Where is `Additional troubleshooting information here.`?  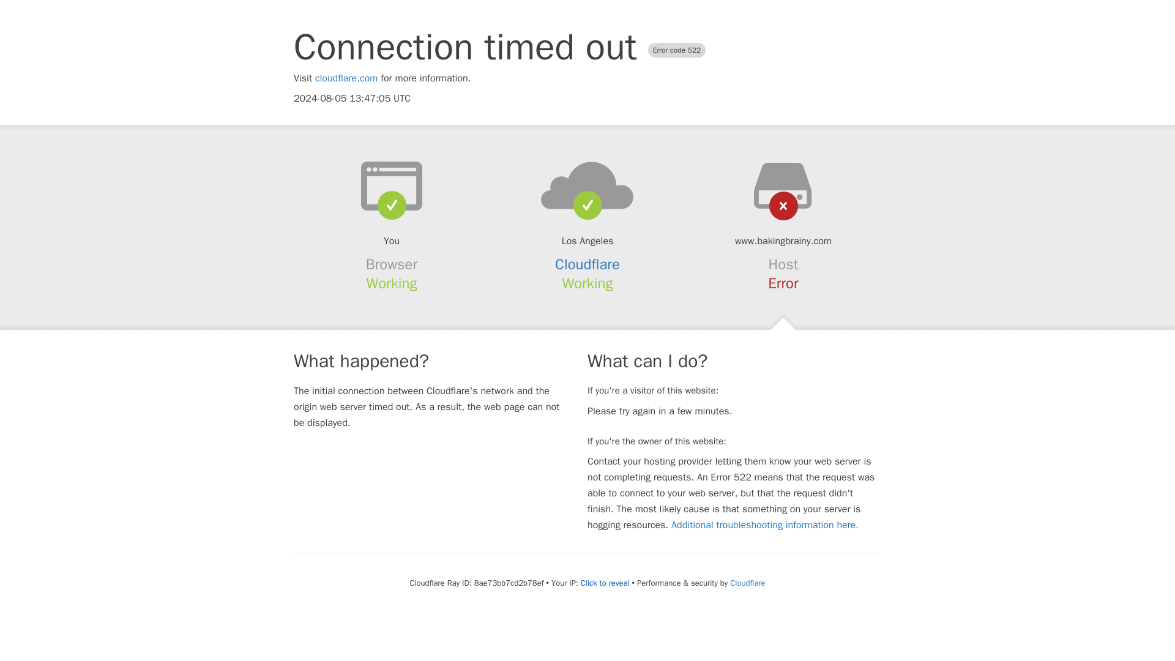 Additional troubleshooting information here. is located at coordinates (765, 525).